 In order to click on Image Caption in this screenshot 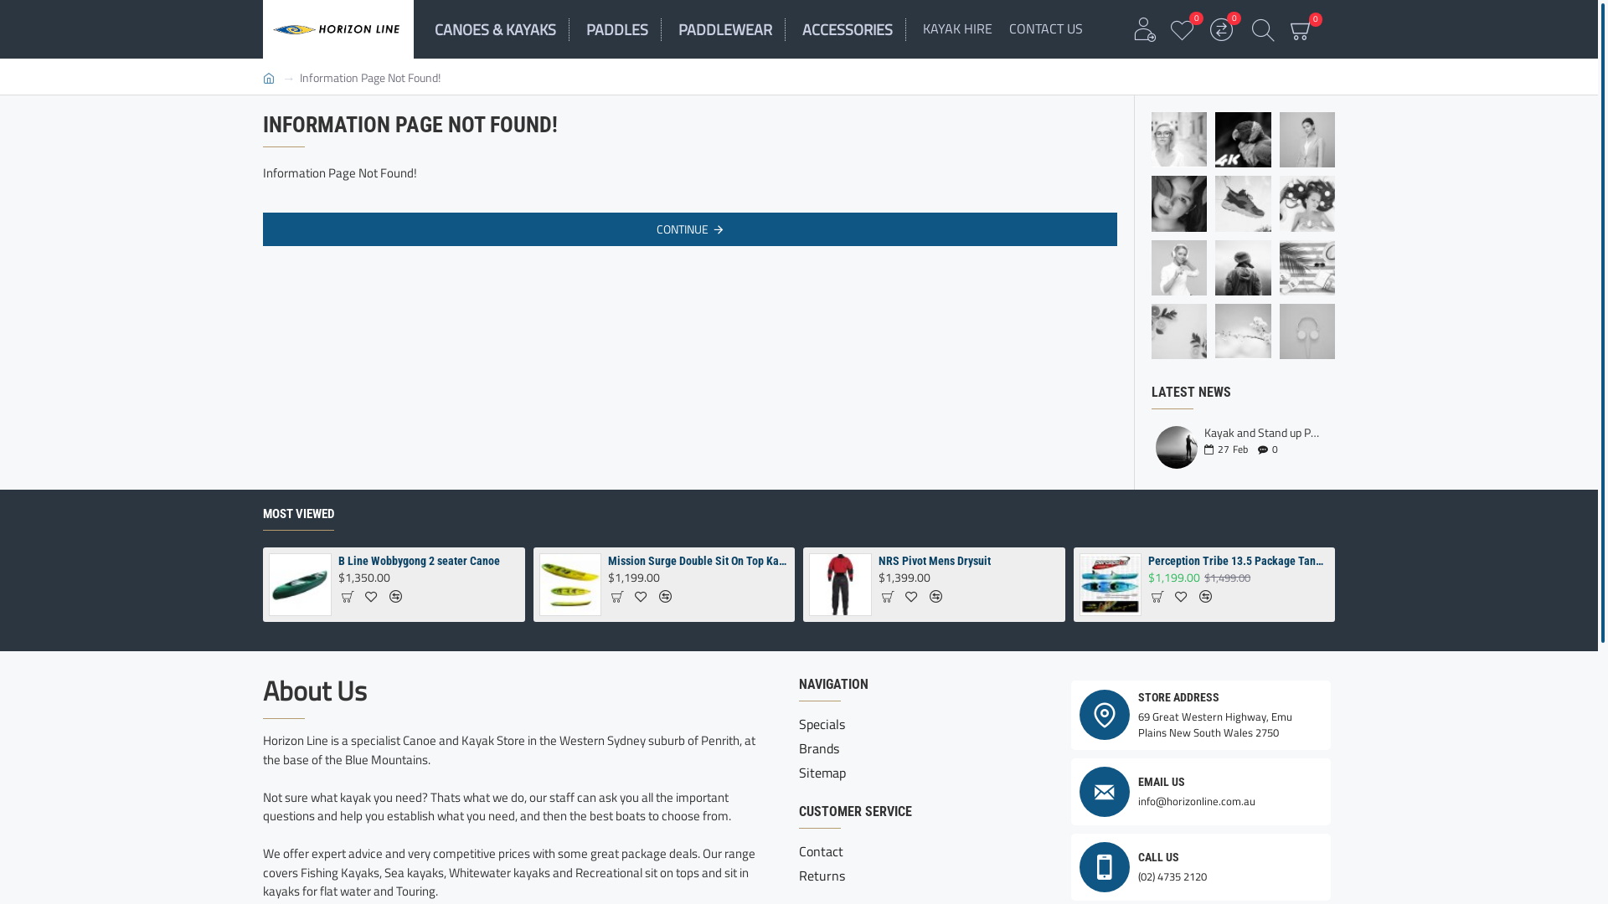, I will do `click(1243, 140)`.